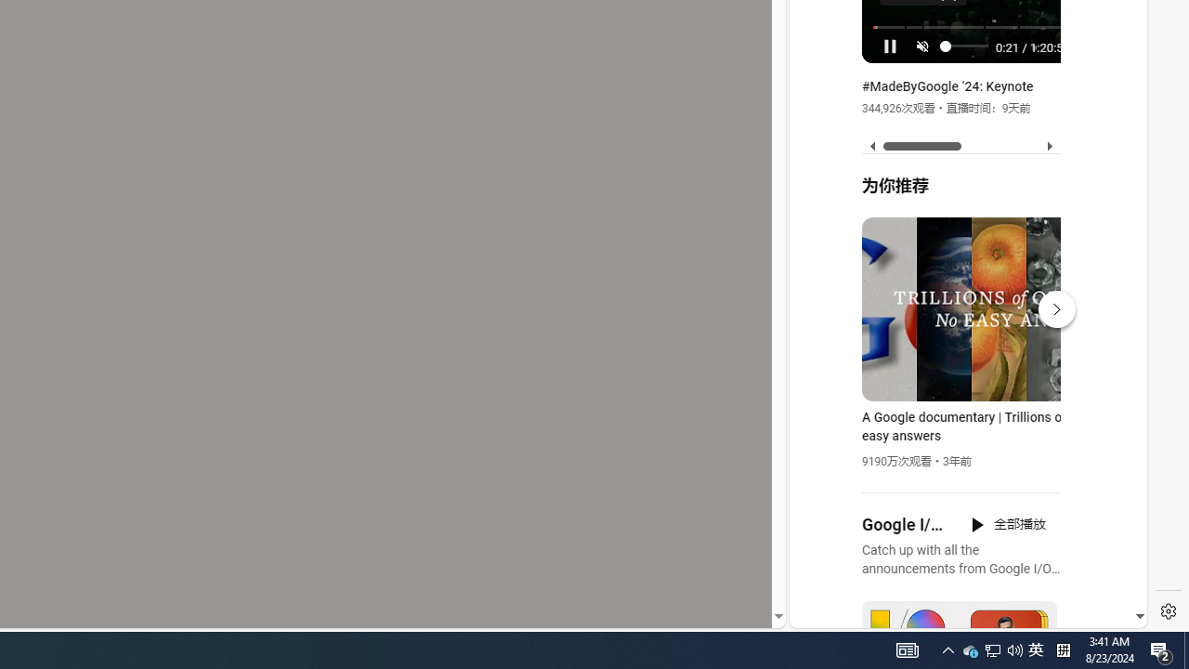 This screenshot has width=1189, height=669. What do you see at coordinates (853, 613) in the screenshot?
I see `US[ju]` at bounding box center [853, 613].